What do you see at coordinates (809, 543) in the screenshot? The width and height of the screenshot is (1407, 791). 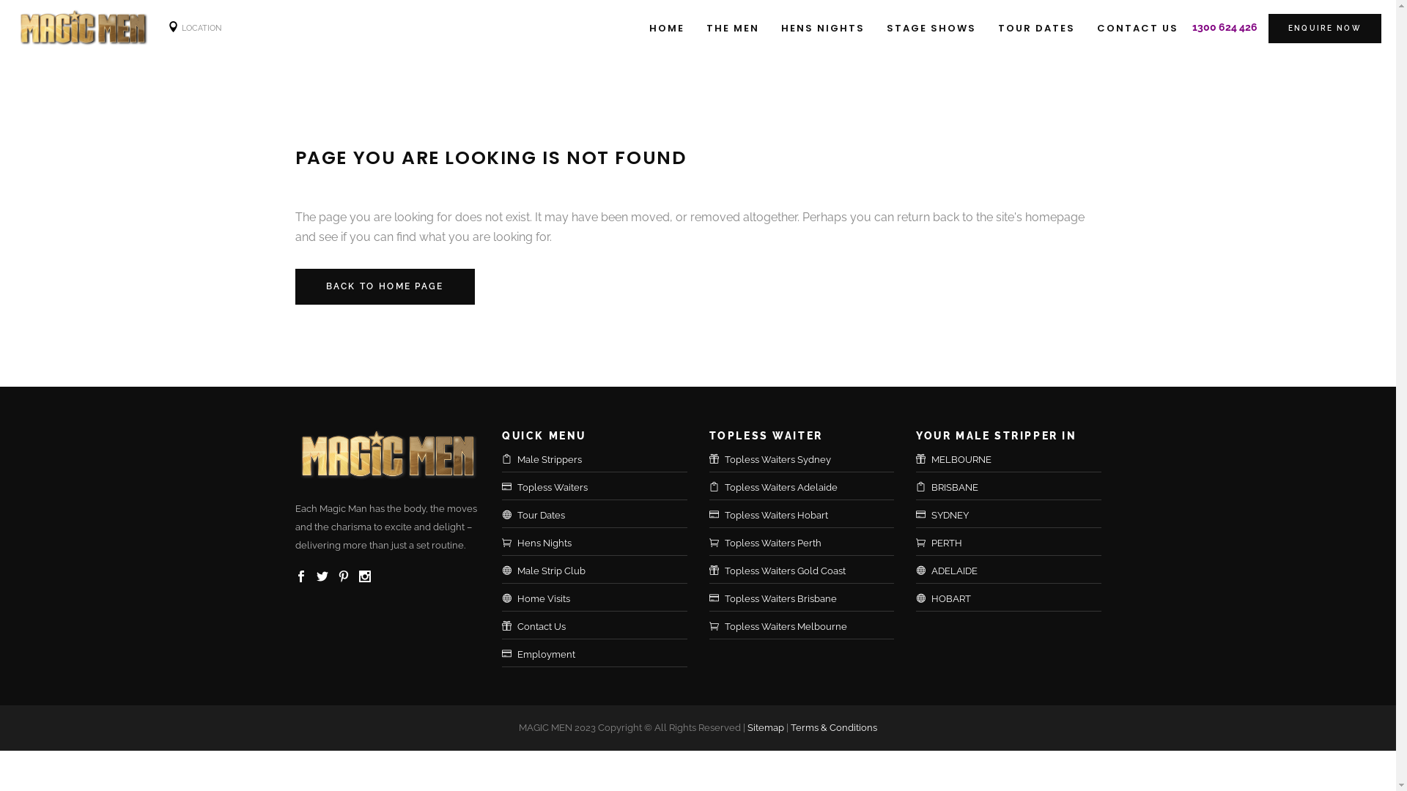 I see `Topless Waiters Perth` at bounding box center [809, 543].